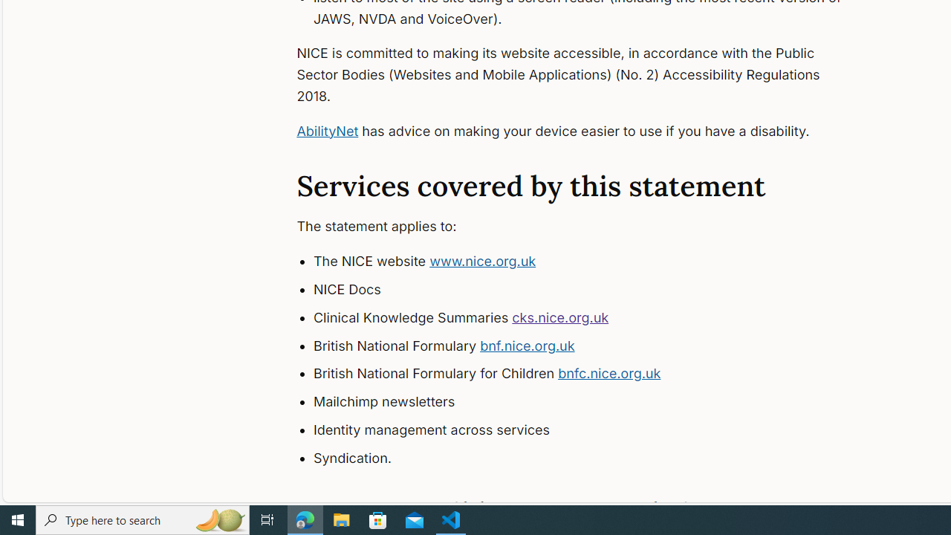 Image resolution: width=951 pixels, height=535 pixels. What do you see at coordinates (591, 458) in the screenshot?
I see `Syndication.` at bounding box center [591, 458].